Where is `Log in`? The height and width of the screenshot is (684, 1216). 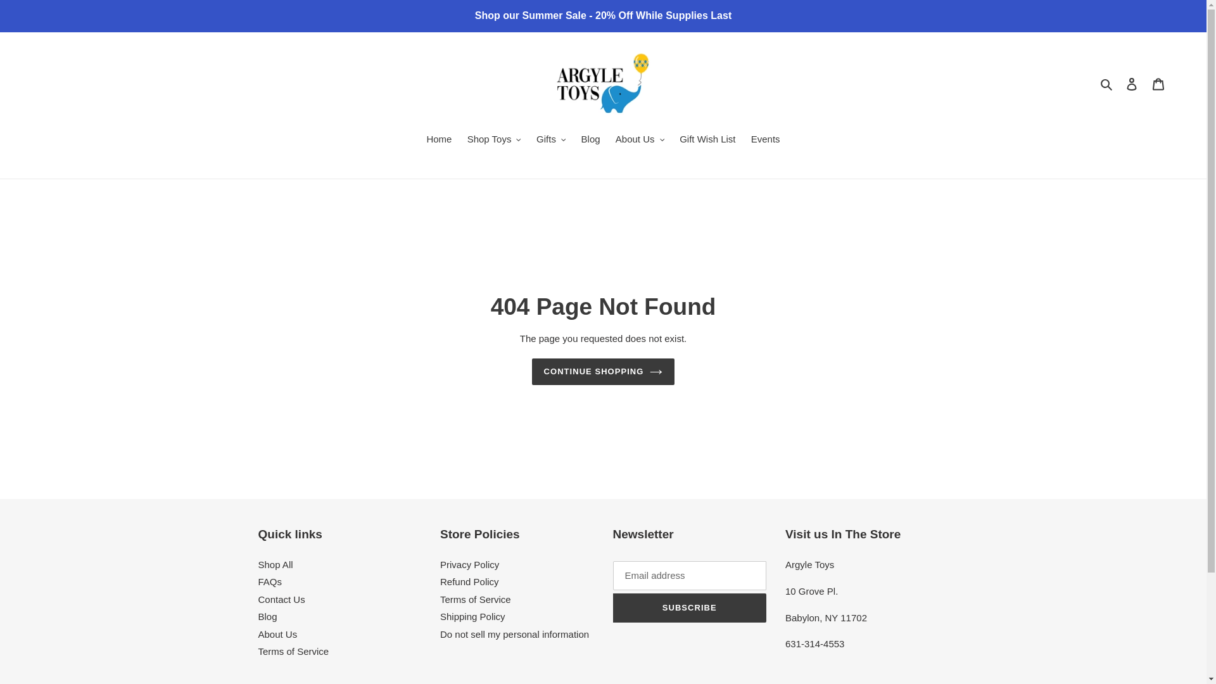
Log in is located at coordinates (1132, 84).